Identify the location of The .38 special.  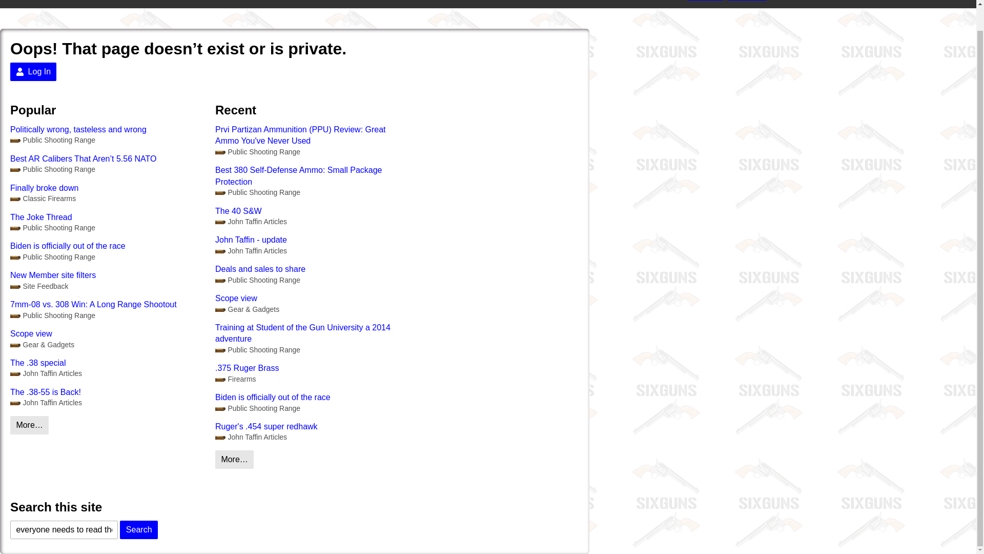
(107, 363).